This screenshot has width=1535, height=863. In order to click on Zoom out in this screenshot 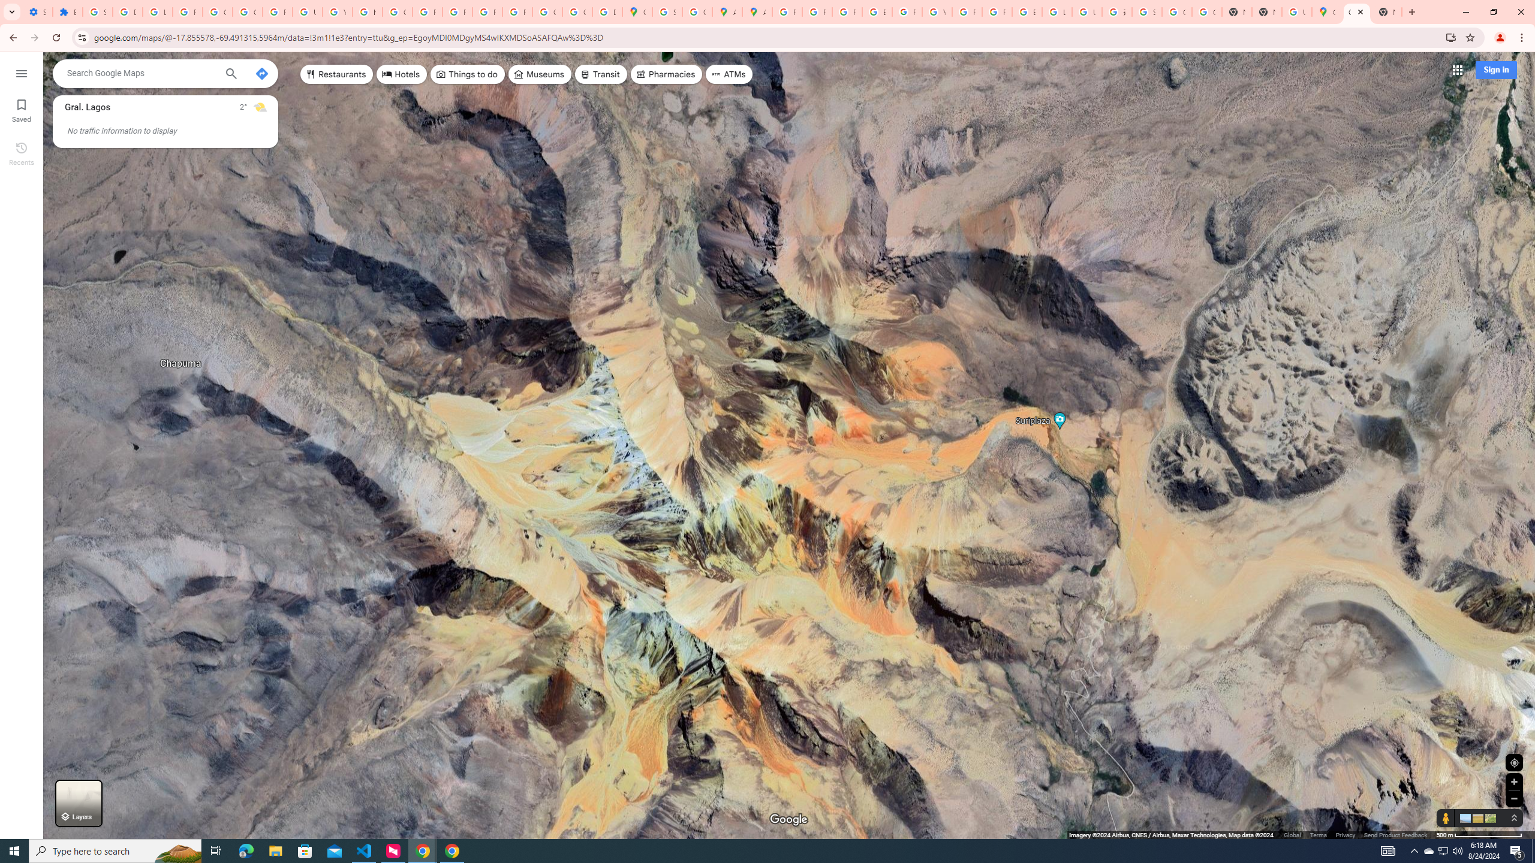, I will do `click(1514, 798)`.